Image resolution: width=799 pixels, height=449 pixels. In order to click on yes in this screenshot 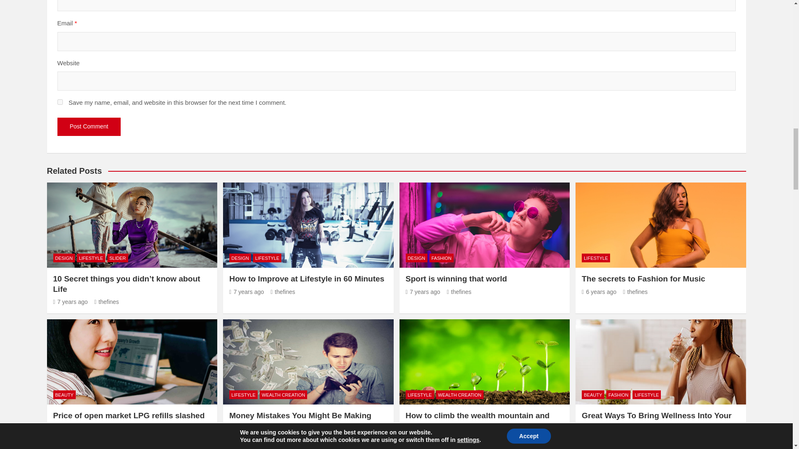, I will do `click(60, 101)`.